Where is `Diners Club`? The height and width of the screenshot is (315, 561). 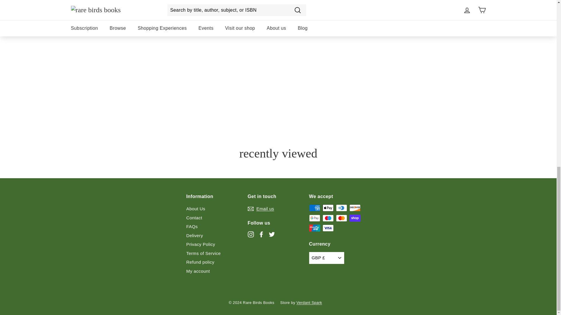 Diners Club is located at coordinates (342, 208).